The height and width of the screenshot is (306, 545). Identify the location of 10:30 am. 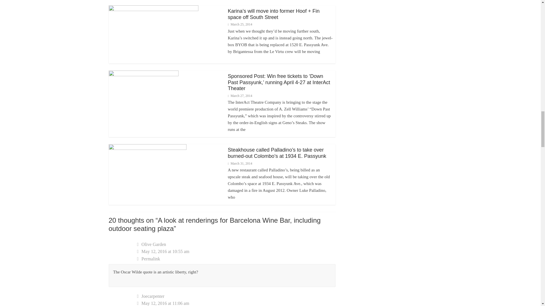
(240, 95).